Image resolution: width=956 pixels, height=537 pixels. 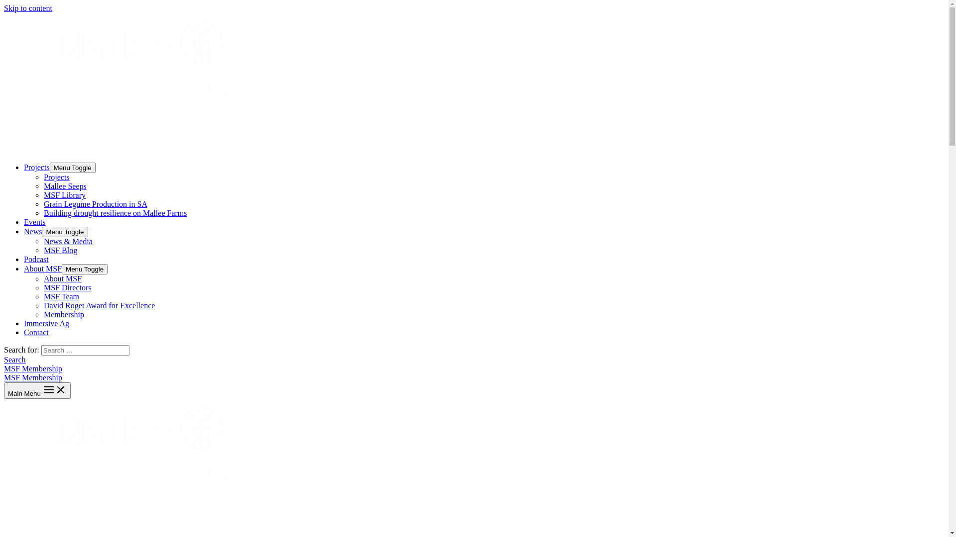 I want to click on Menu Toggle, so click(x=73, y=168).